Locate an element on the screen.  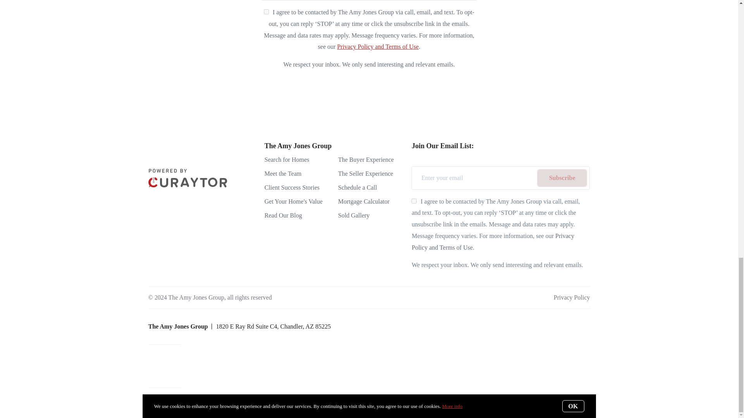
The Buyer Experience is located at coordinates (365, 159).